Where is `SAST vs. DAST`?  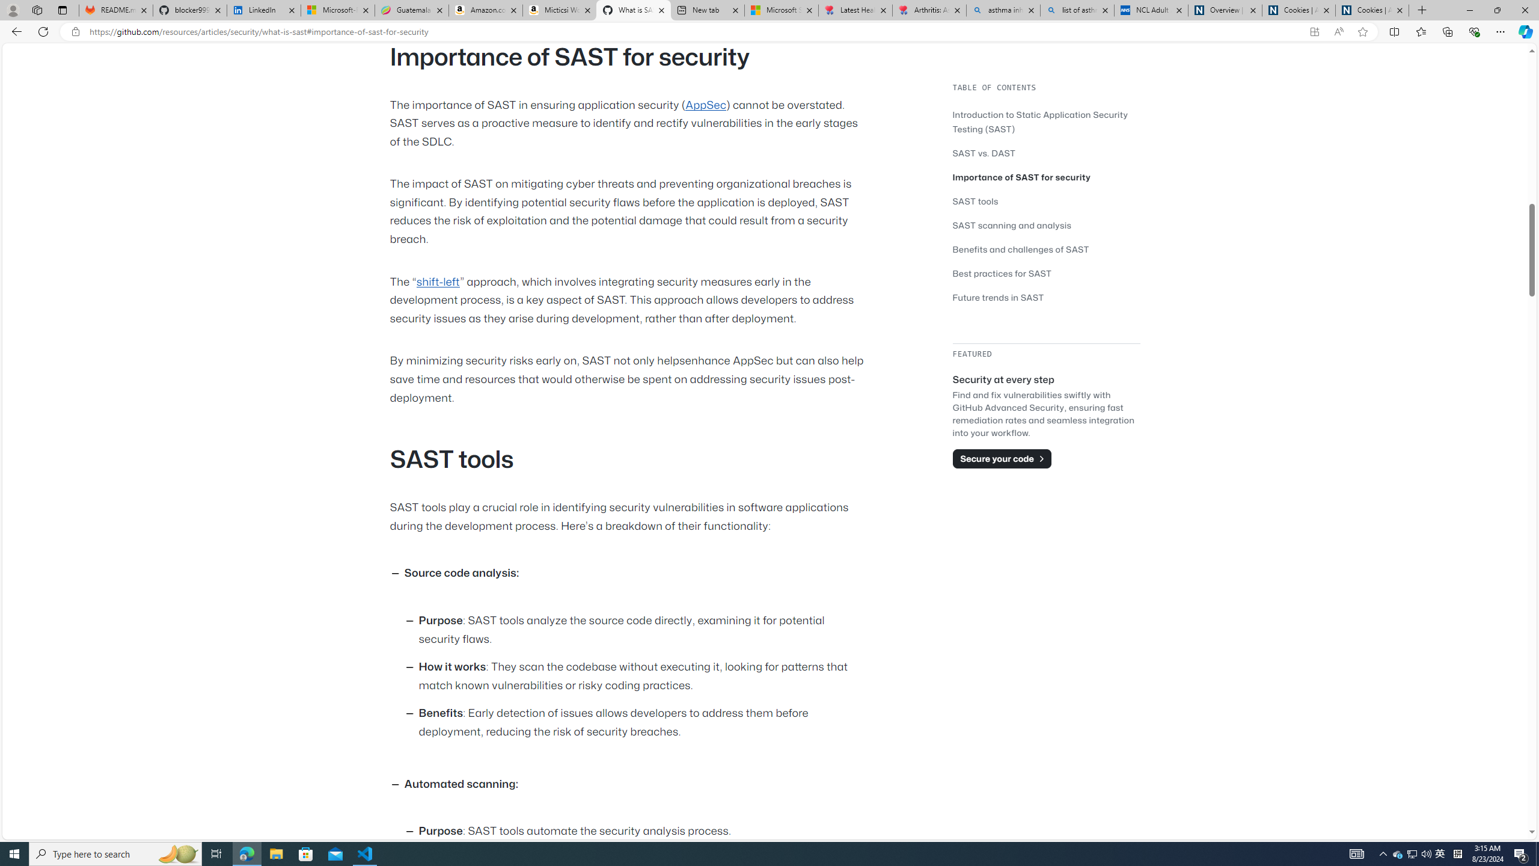 SAST vs. DAST is located at coordinates (984, 153).